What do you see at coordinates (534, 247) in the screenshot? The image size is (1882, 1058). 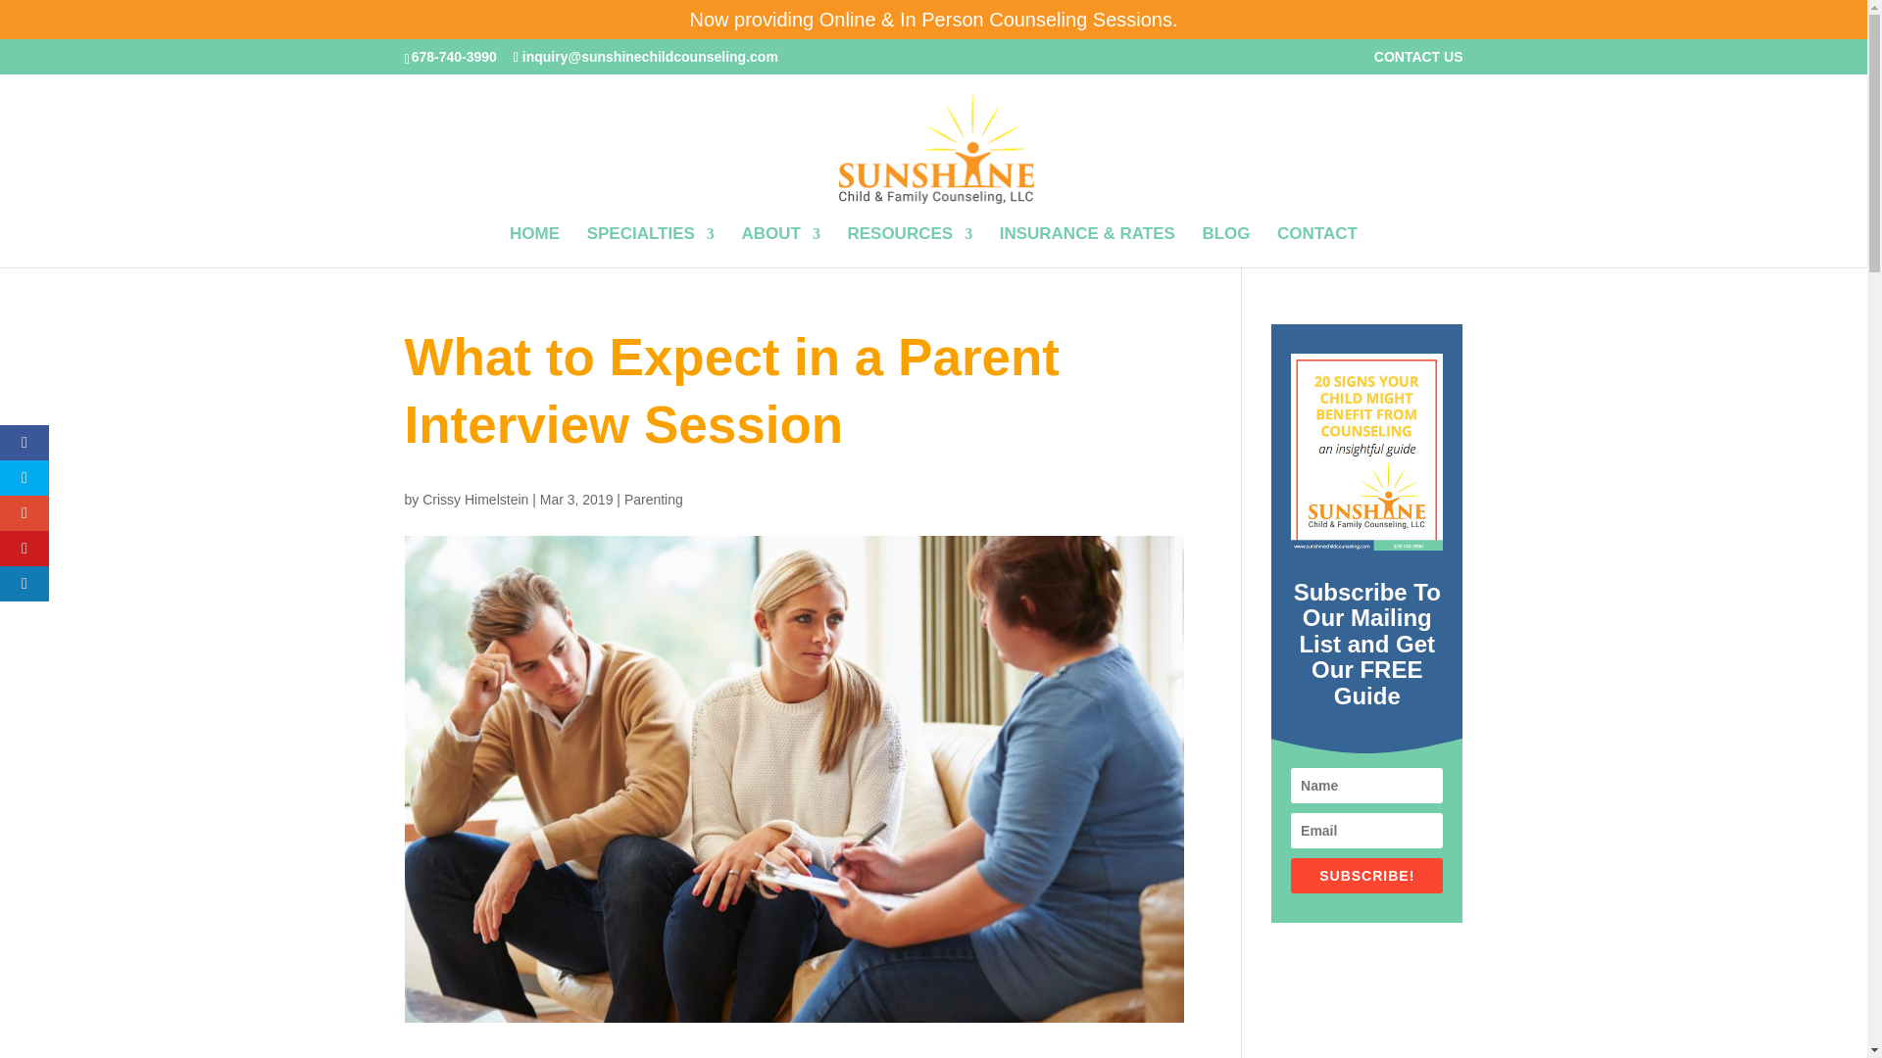 I see `HOME` at bounding box center [534, 247].